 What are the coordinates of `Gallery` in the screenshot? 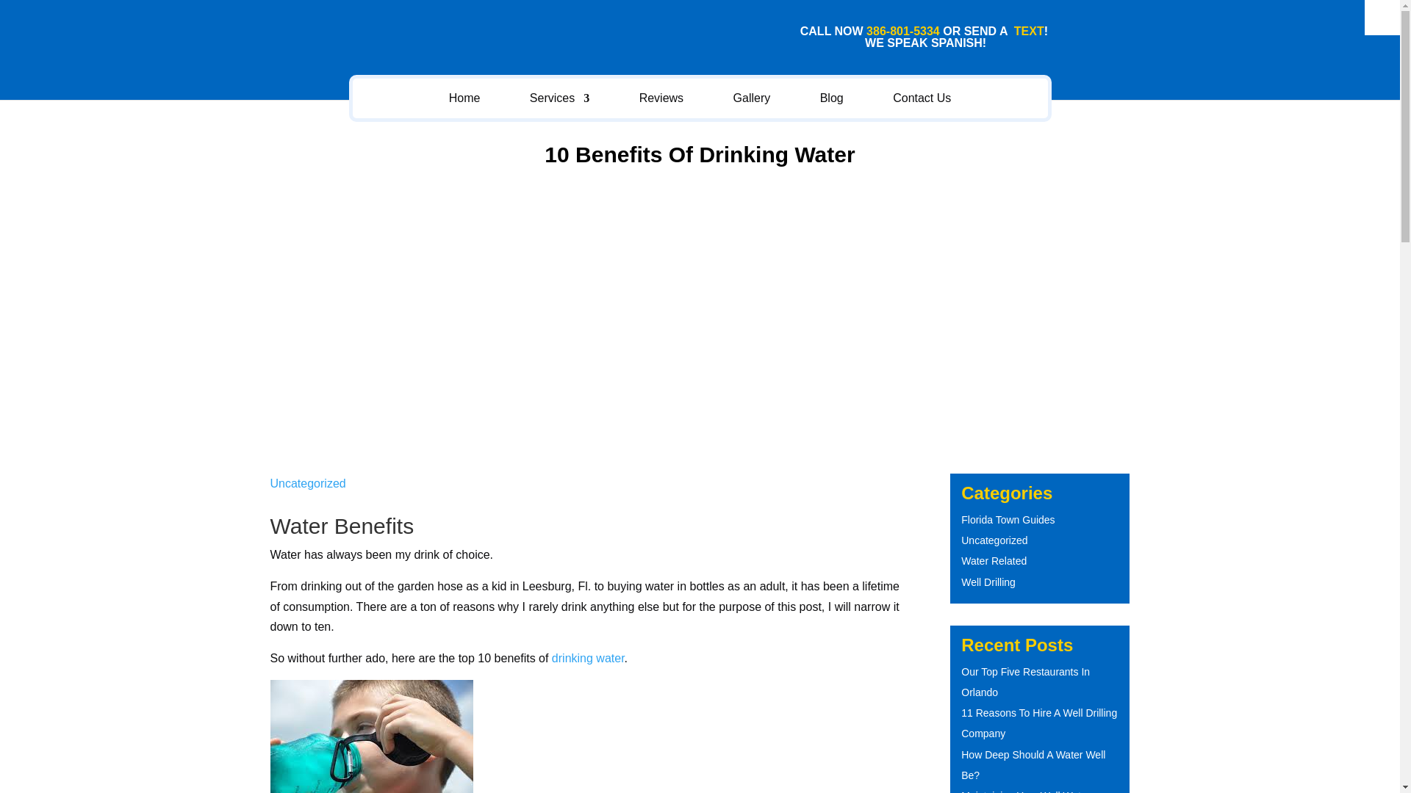 It's located at (752, 98).